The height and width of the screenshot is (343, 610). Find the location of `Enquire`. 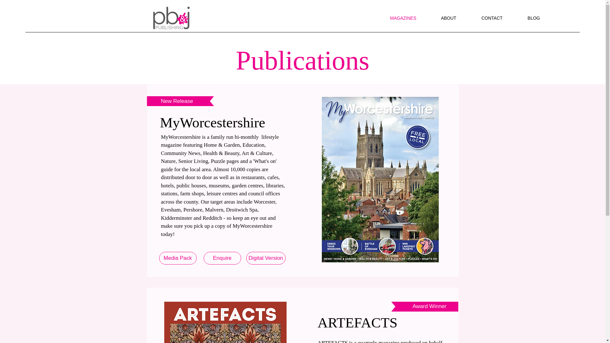

Enquire is located at coordinates (222, 258).